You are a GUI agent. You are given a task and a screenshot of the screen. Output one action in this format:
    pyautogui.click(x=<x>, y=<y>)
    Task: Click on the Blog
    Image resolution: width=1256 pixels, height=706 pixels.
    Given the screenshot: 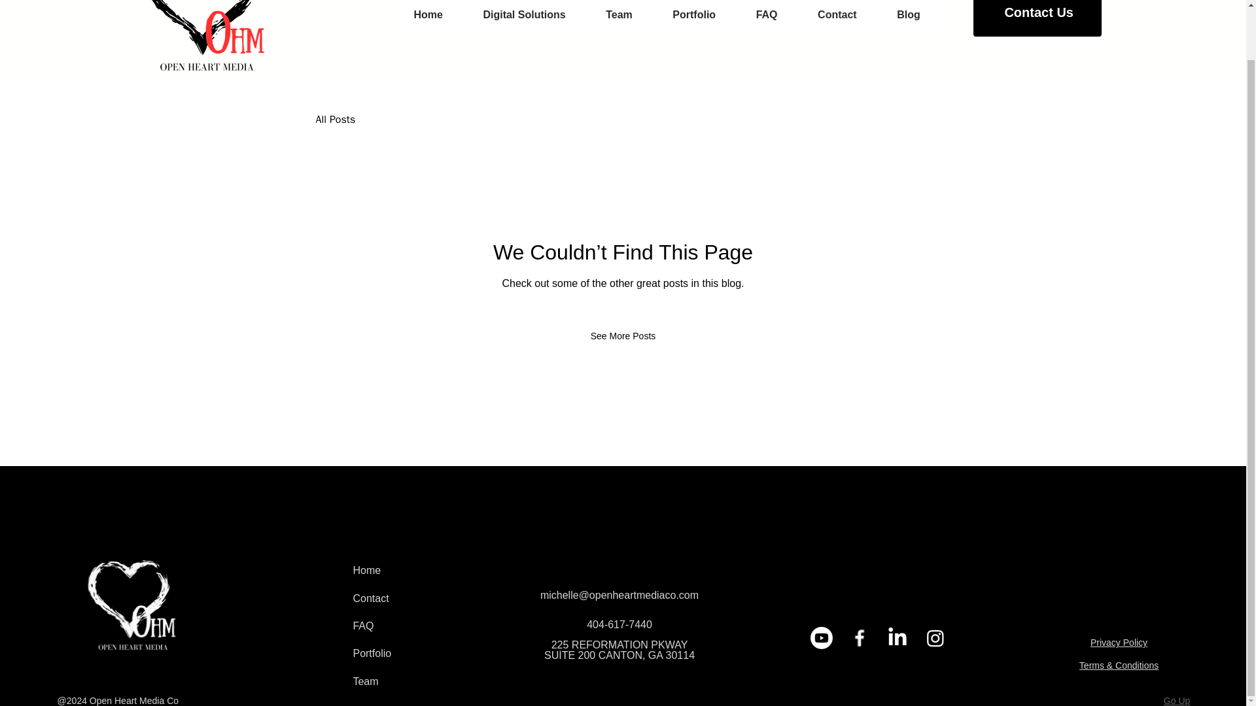 What is the action you would take?
    pyautogui.click(x=908, y=15)
    